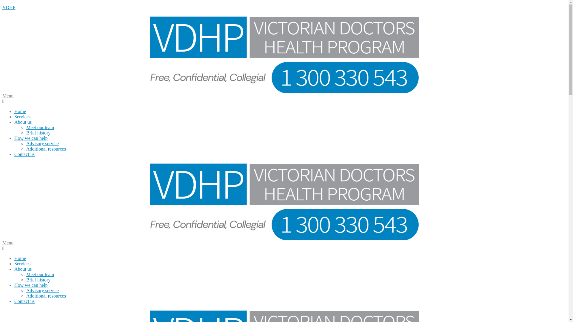 The width and height of the screenshot is (573, 322). What do you see at coordinates (38, 133) in the screenshot?
I see `Brief history` at bounding box center [38, 133].